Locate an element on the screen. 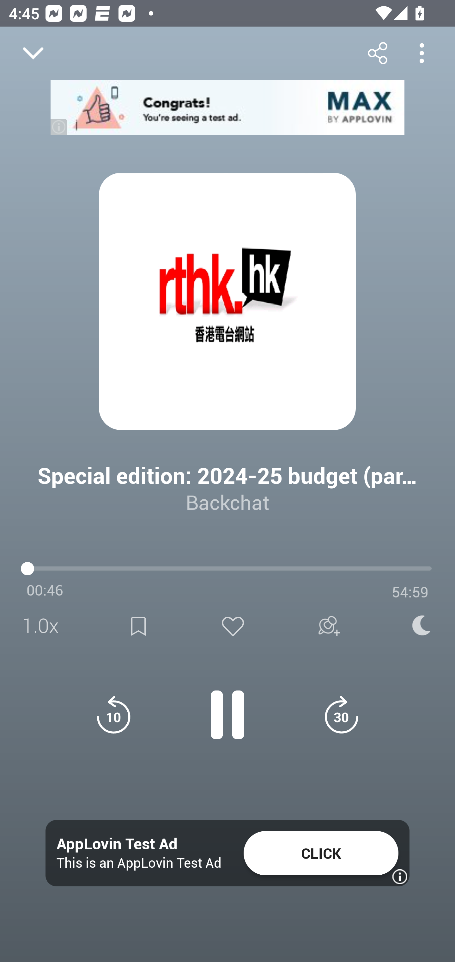 The height and width of the screenshot is (962, 455). CLICK is located at coordinates (321, 853).